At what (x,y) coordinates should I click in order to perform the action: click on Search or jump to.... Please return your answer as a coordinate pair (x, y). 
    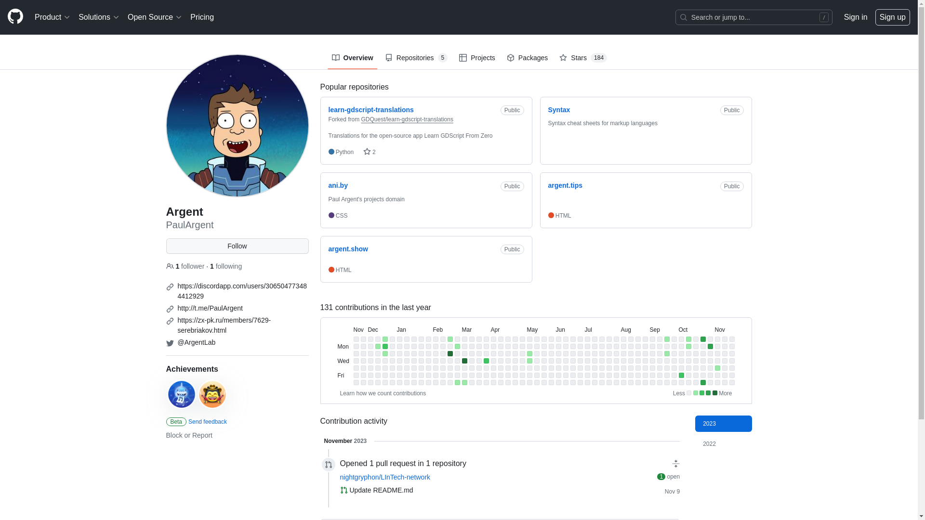
    Looking at the image, I should click on (754, 17).